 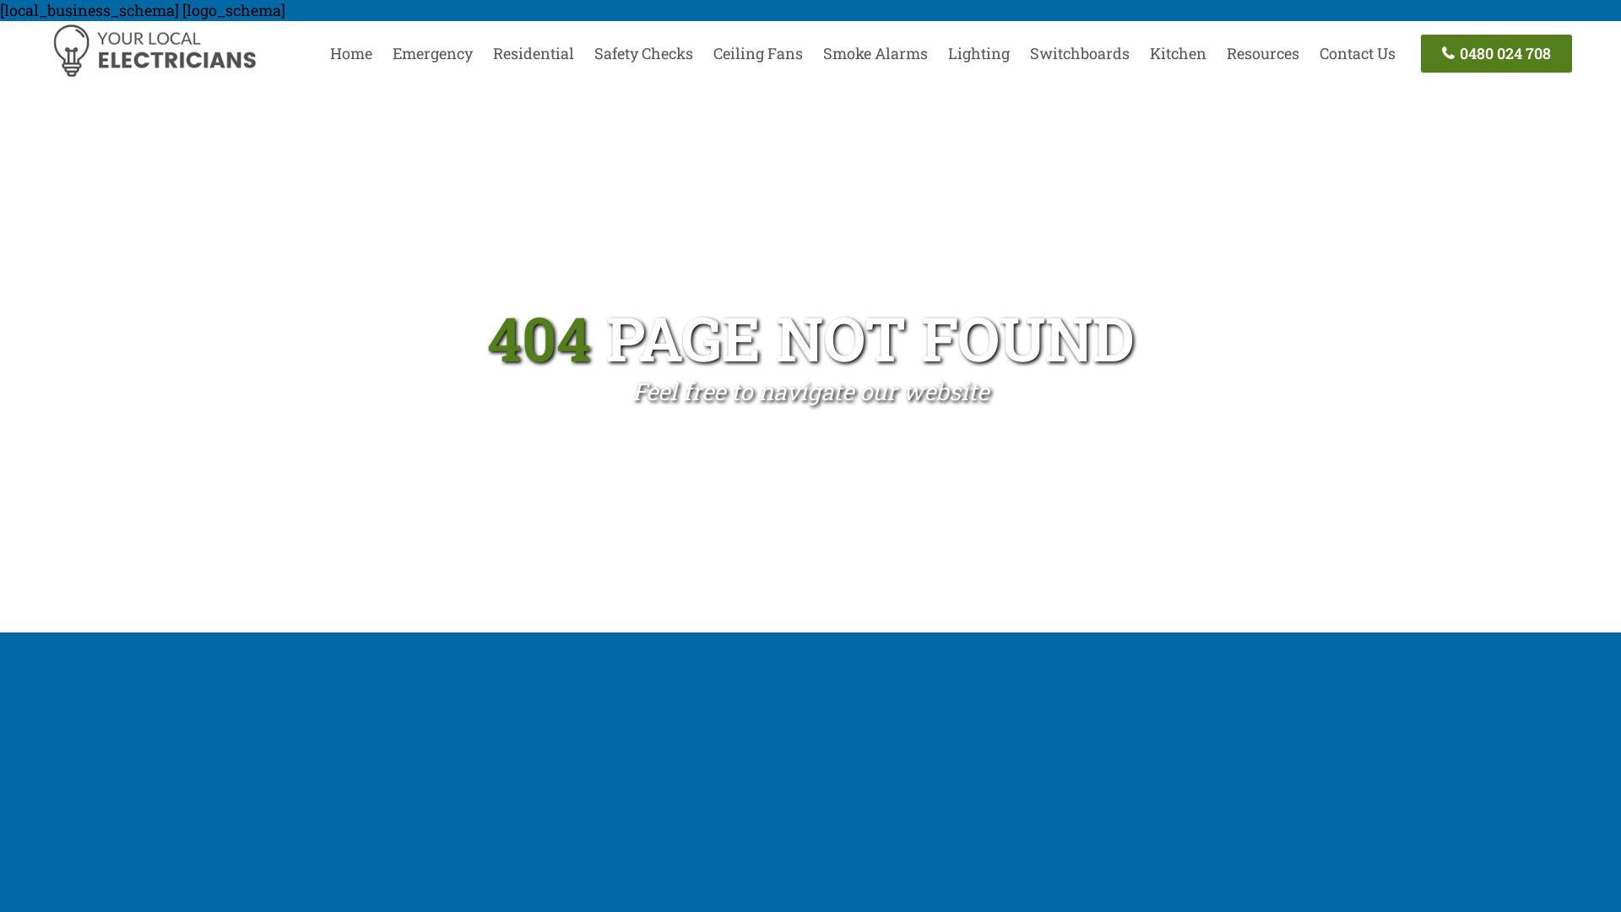 I want to click on Residential, so click(x=534, y=53).